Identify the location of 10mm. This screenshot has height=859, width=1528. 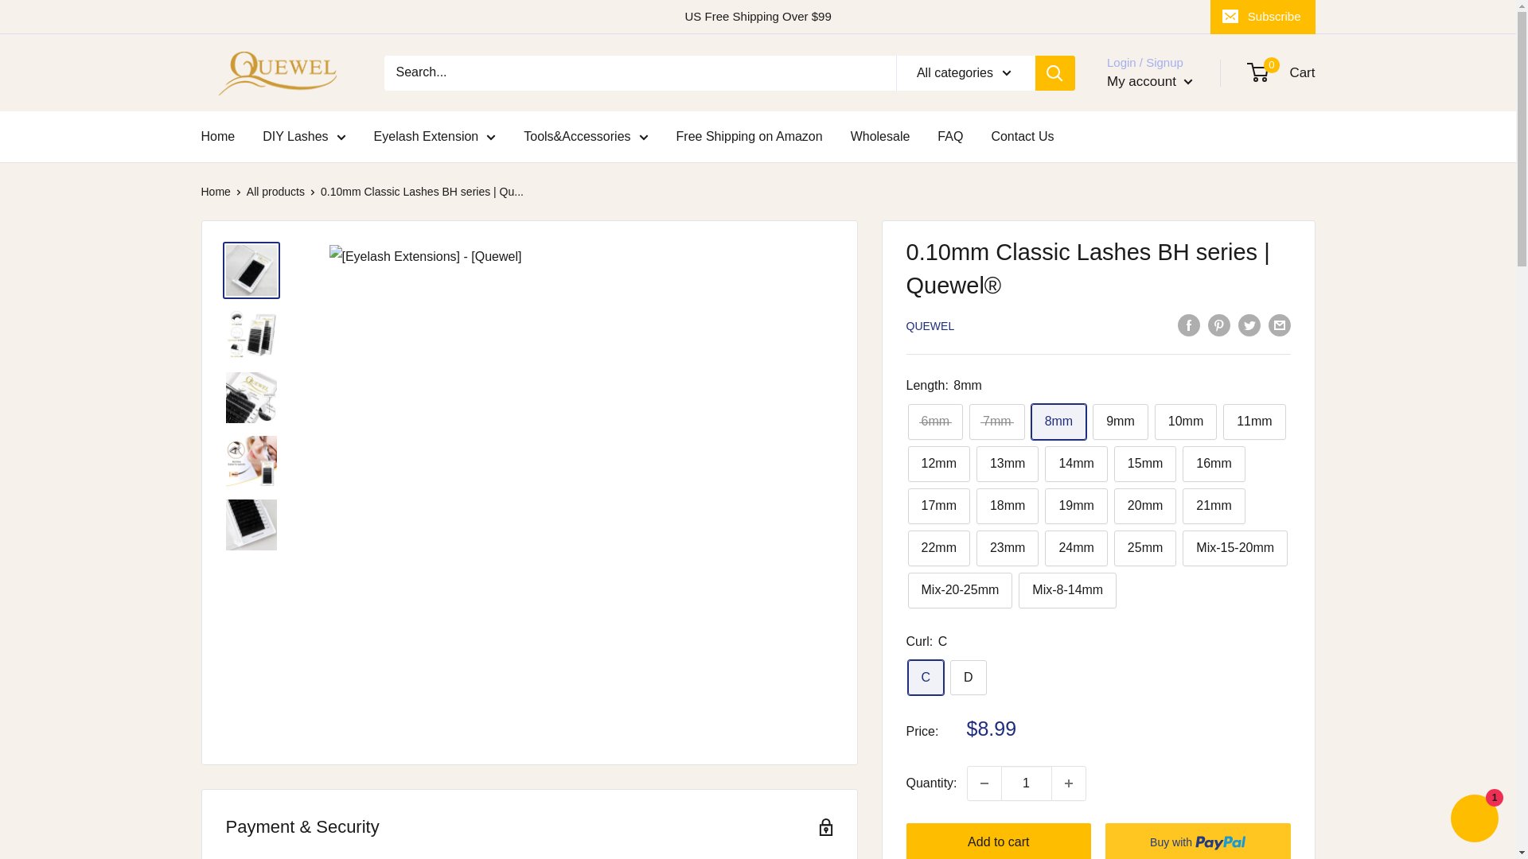
(1186, 422).